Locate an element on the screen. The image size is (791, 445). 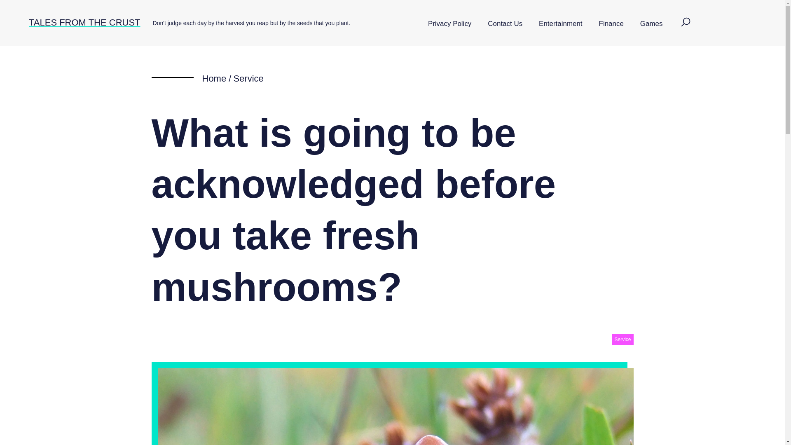
Finance is located at coordinates (611, 24).